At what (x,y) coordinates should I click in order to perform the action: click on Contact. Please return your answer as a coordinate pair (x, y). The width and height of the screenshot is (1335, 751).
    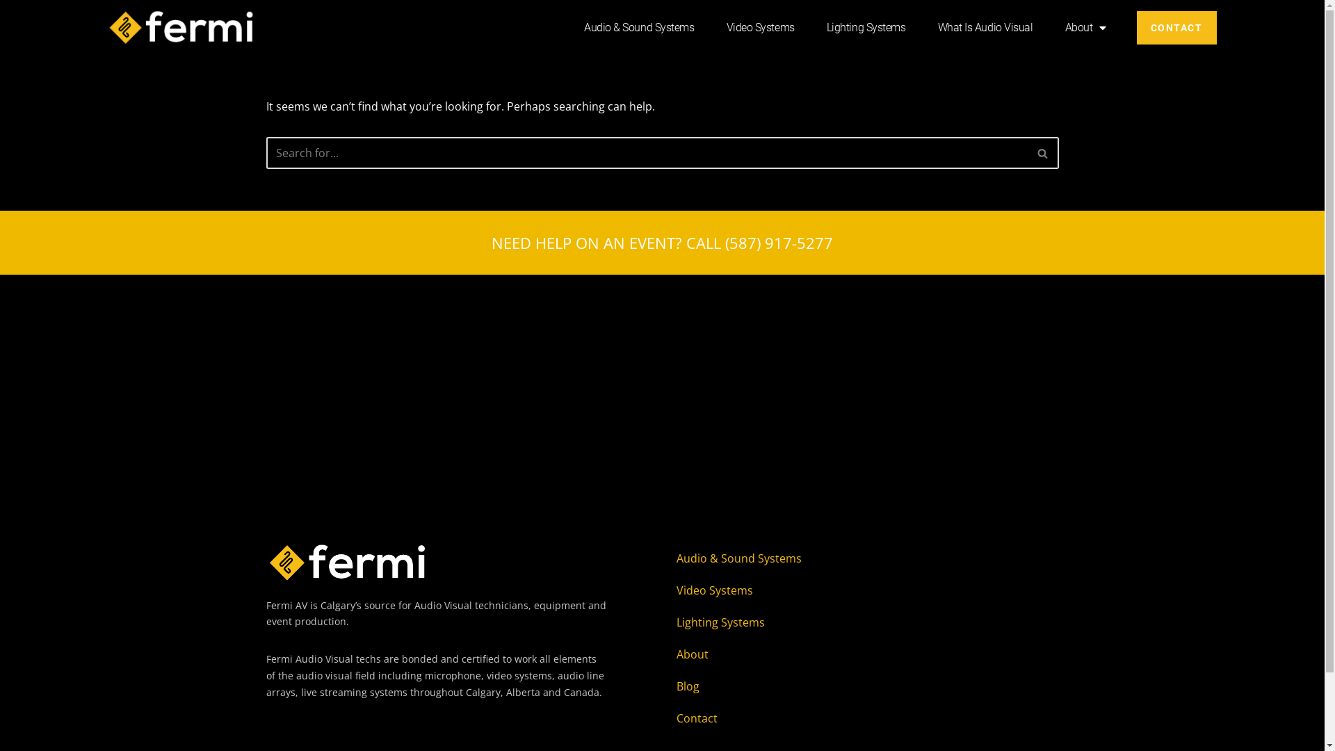
    Looking at the image, I should click on (832, 718).